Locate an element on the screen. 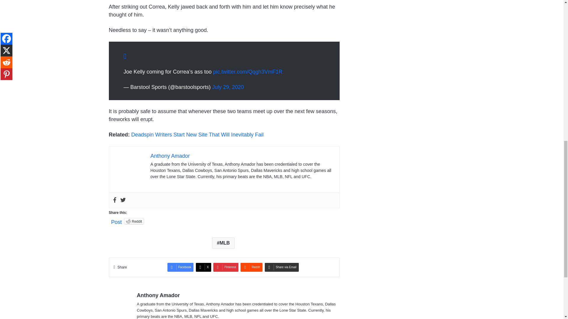 This screenshot has height=319, width=568. Reddit is located at coordinates (134, 221).